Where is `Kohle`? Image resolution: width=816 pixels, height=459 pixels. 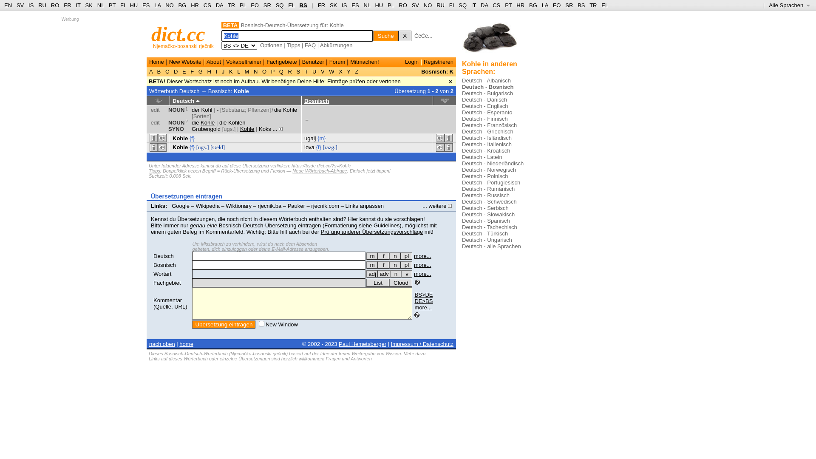 Kohle is located at coordinates (180, 147).